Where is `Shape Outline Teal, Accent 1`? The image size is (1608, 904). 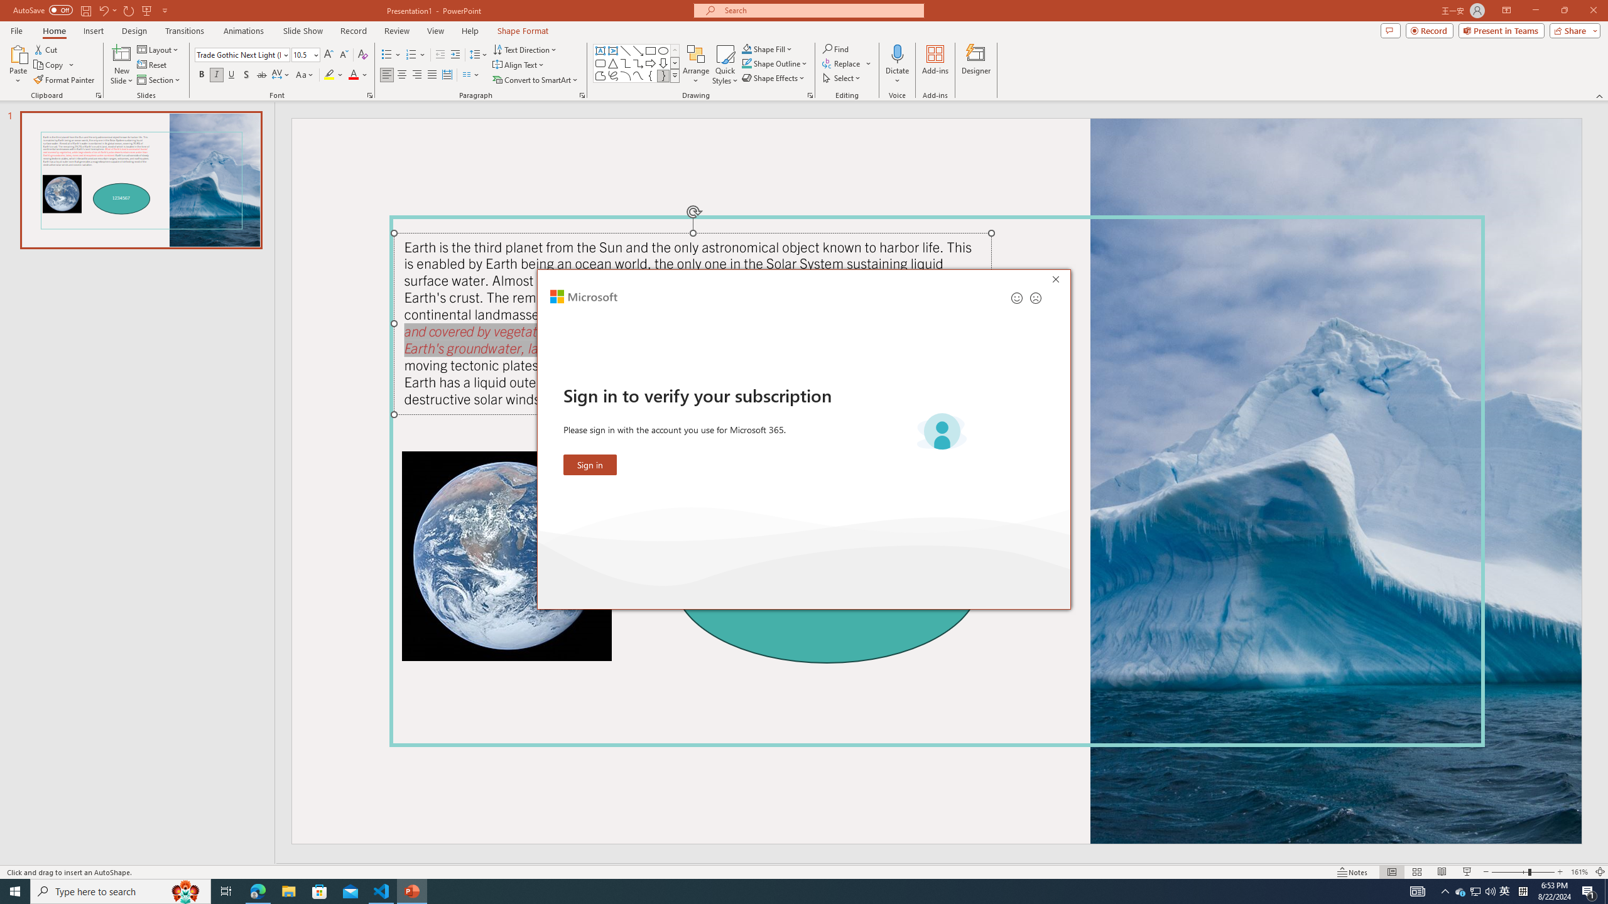
Shape Outline Teal, Accent 1 is located at coordinates (746, 63).